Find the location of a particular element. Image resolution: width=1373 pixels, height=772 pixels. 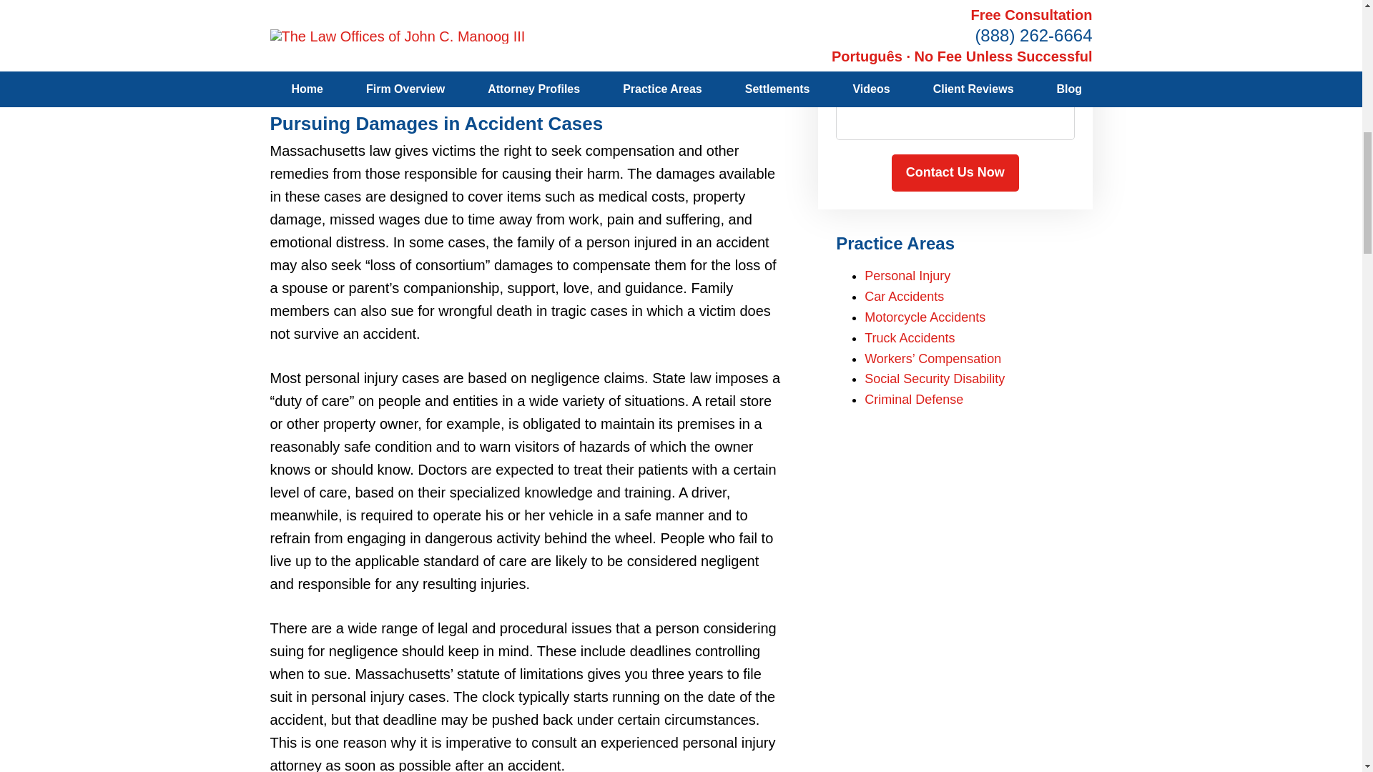

Contact Us Now is located at coordinates (955, 173).